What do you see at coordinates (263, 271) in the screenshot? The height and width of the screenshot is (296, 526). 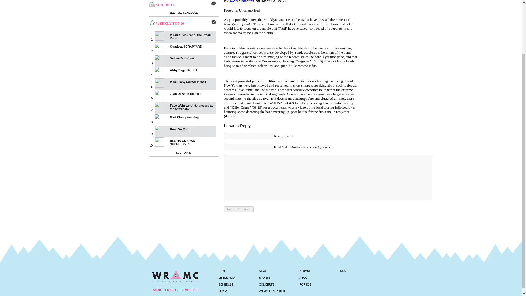 I see `NEWS` at bounding box center [263, 271].